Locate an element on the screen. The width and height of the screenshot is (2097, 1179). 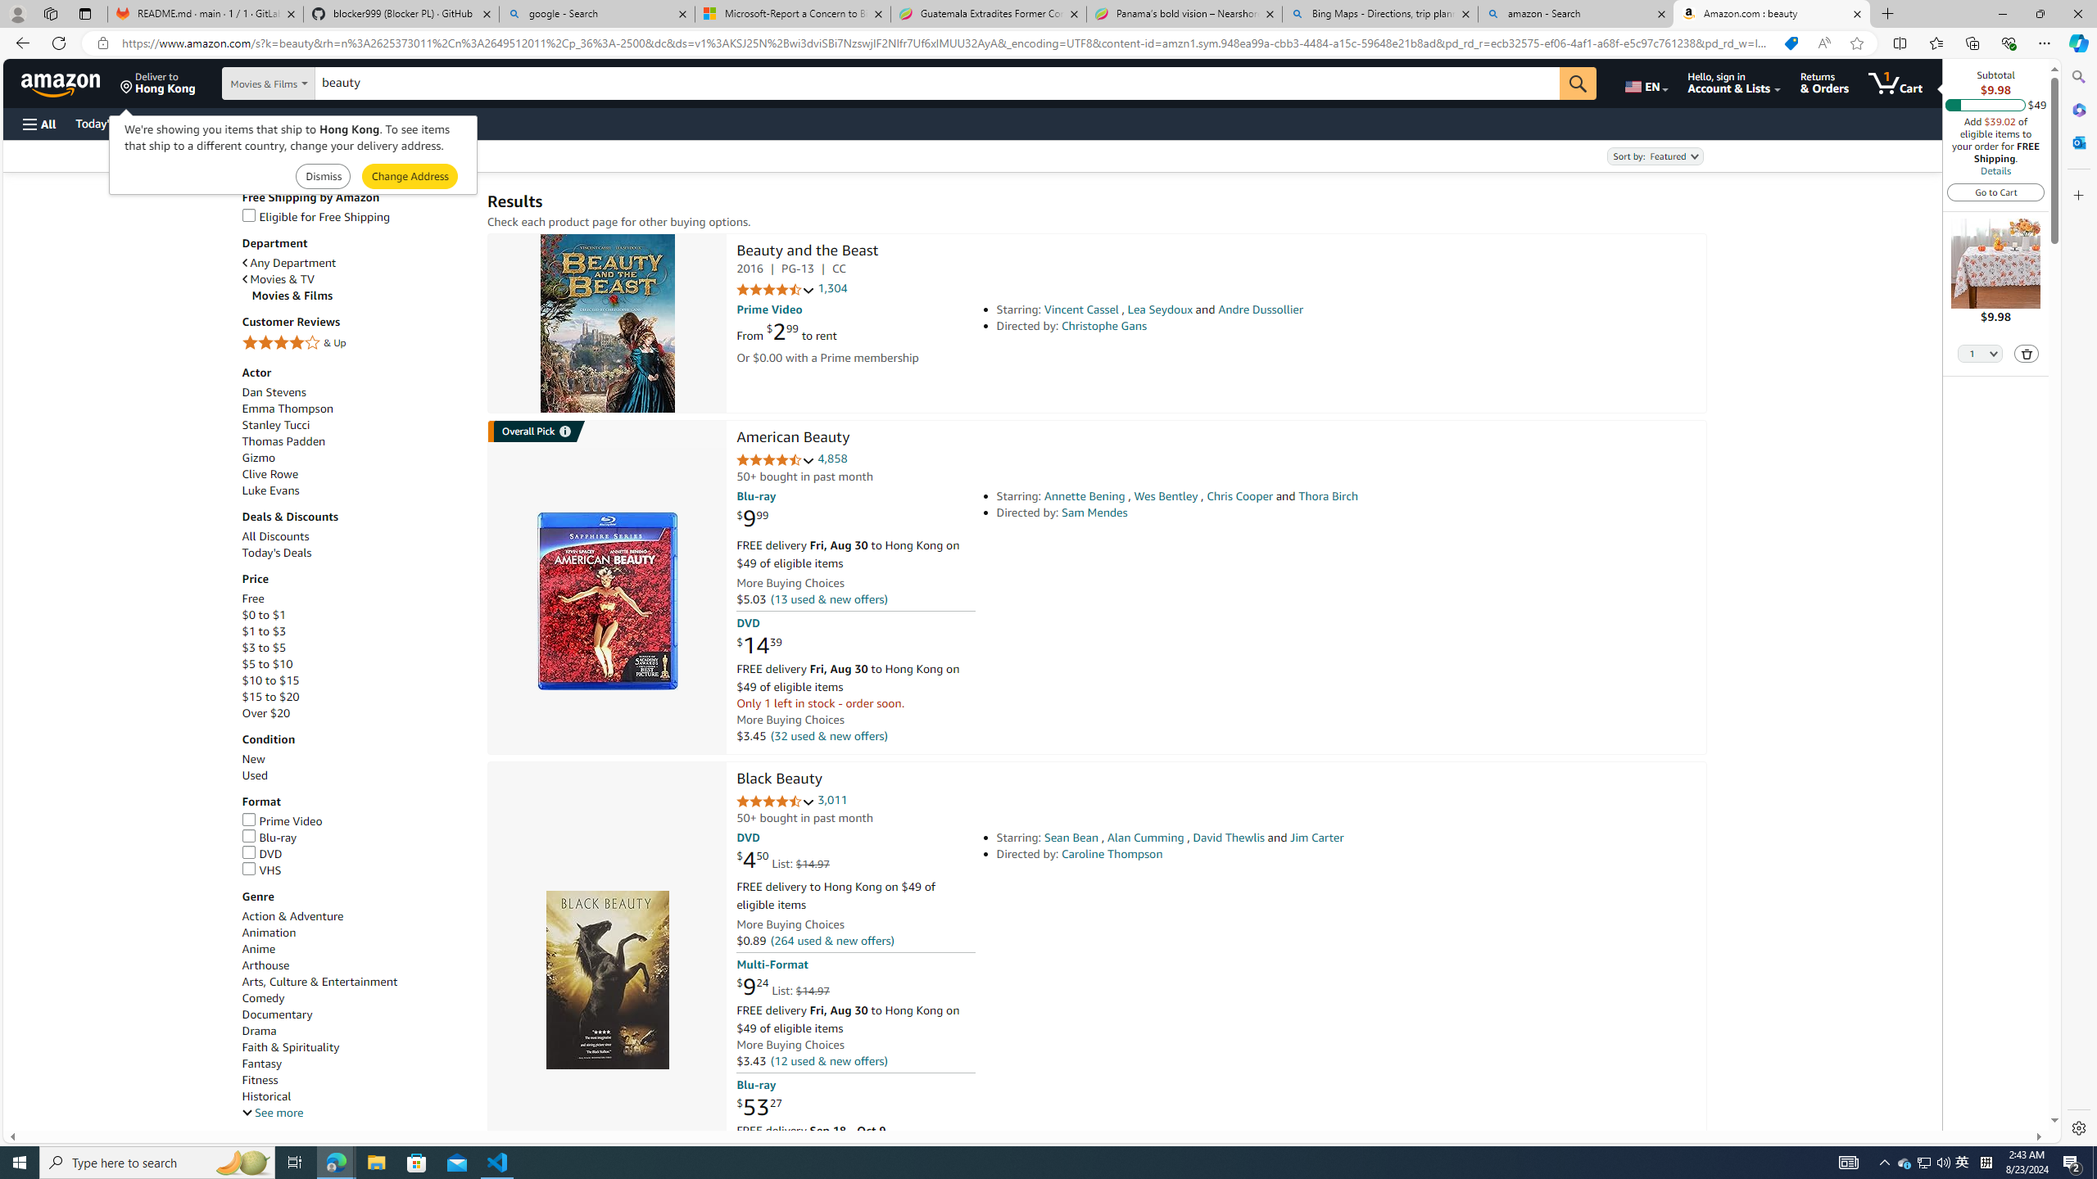
Arthouse is located at coordinates (356, 965).